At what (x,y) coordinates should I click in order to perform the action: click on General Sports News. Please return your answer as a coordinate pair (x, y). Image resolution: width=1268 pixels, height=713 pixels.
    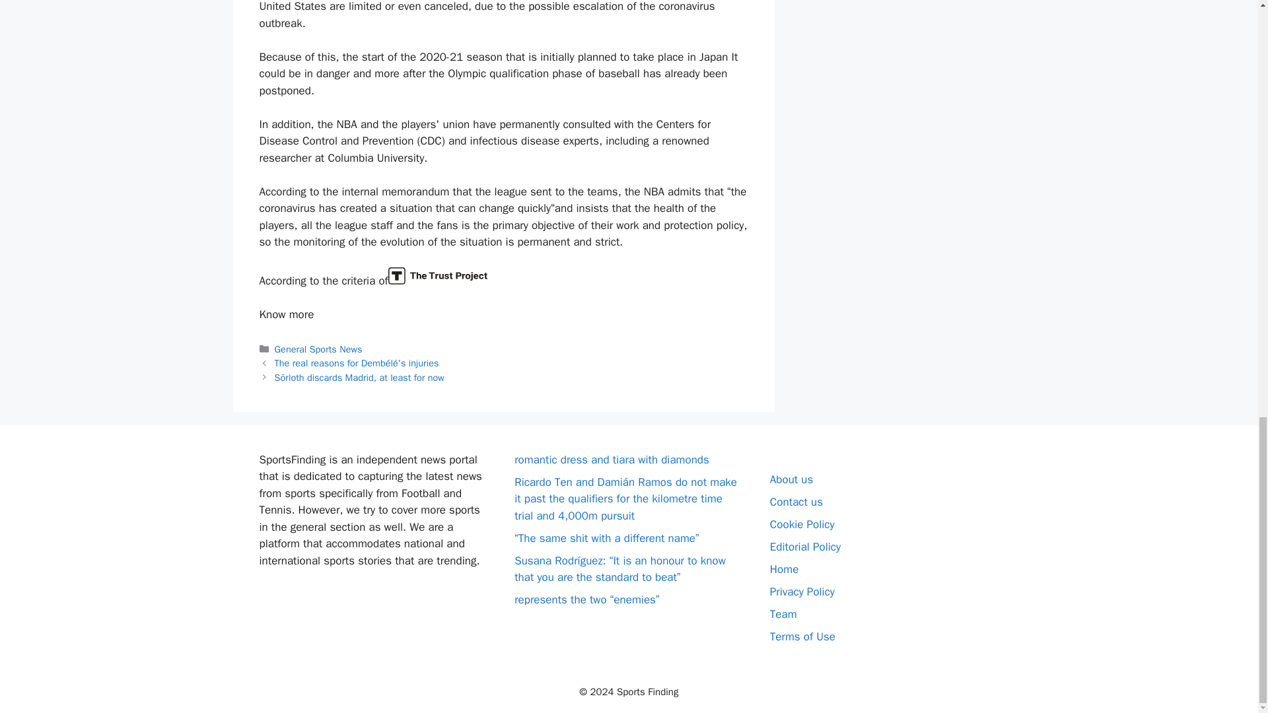
    Looking at the image, I should click on (318, 349).